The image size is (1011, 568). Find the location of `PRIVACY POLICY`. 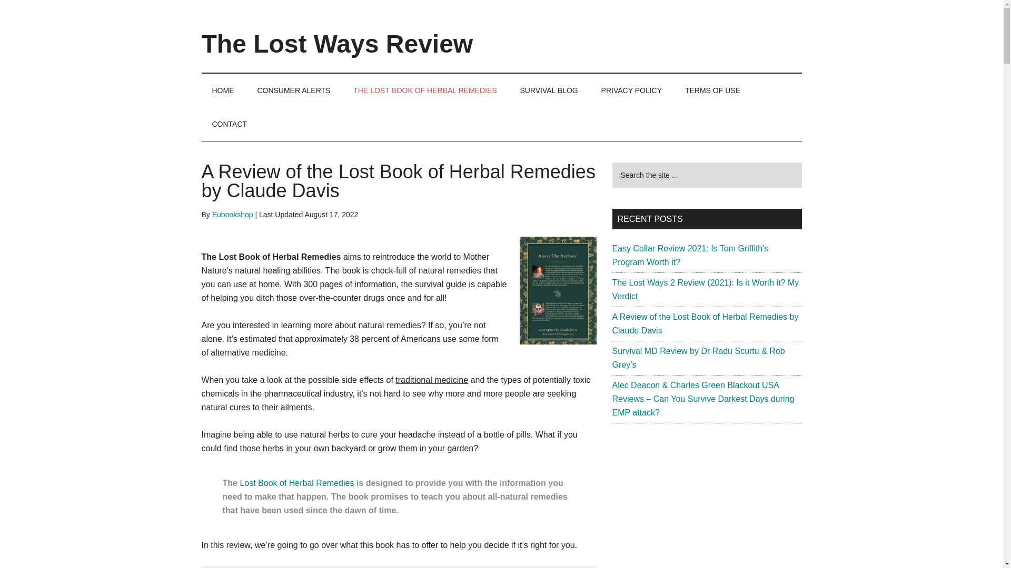

PRIVACY POLICY is located at coordinates (631, 90).